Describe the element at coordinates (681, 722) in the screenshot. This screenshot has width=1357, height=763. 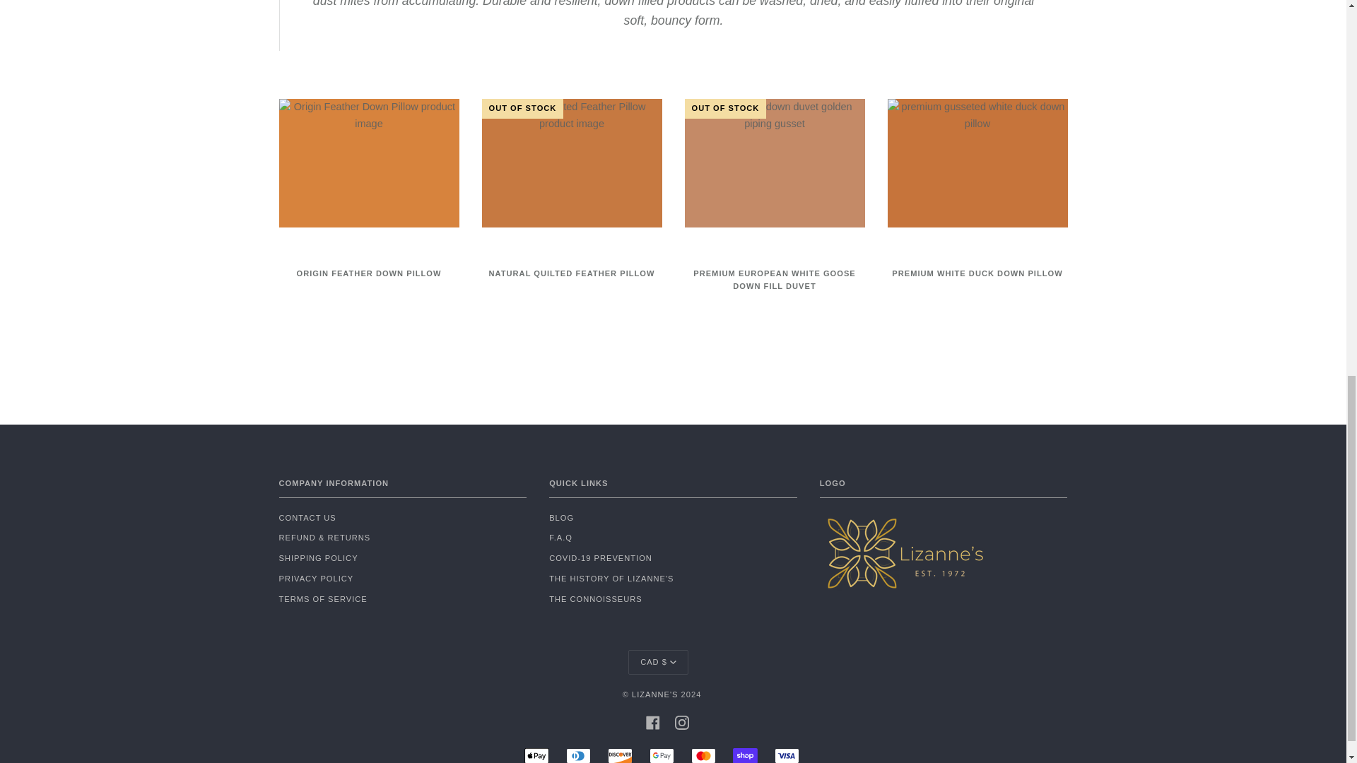
I see `Instagram` at that location.